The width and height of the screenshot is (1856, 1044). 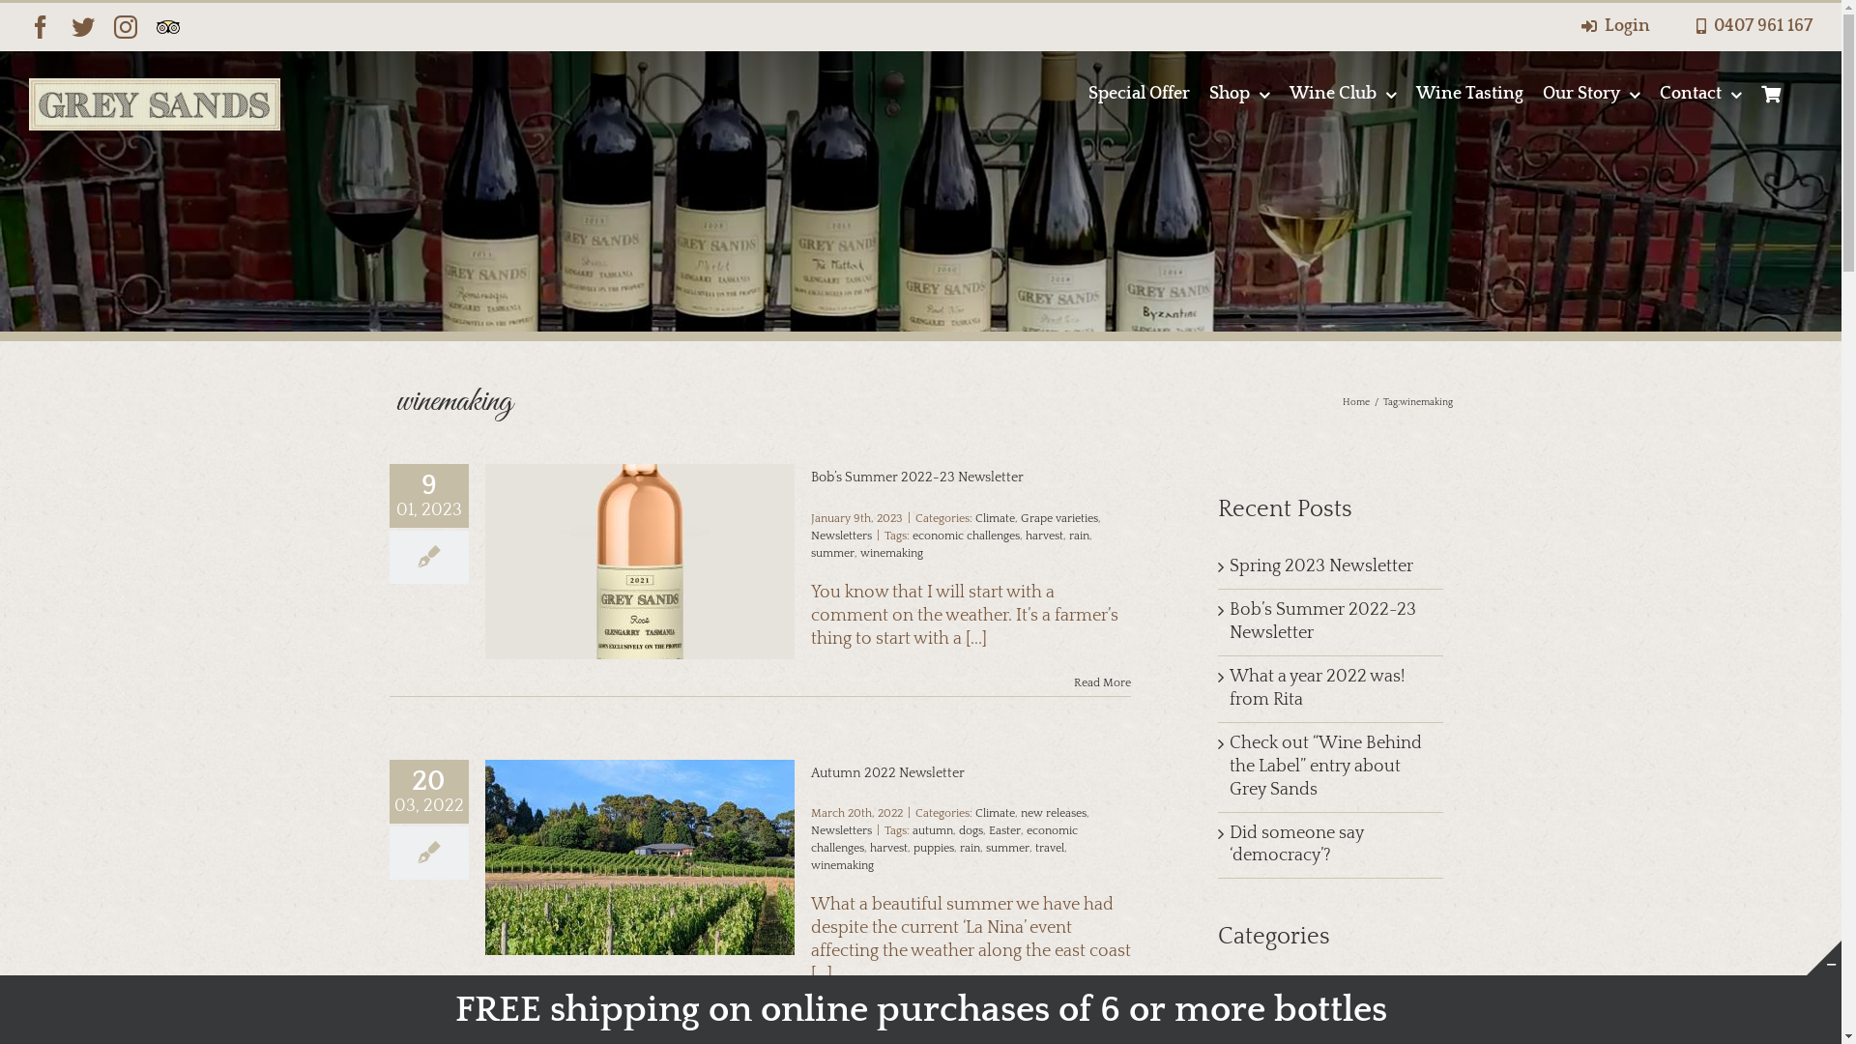 I want to click on Autumn 2022 Newsletter, so click(x=887, y=773).